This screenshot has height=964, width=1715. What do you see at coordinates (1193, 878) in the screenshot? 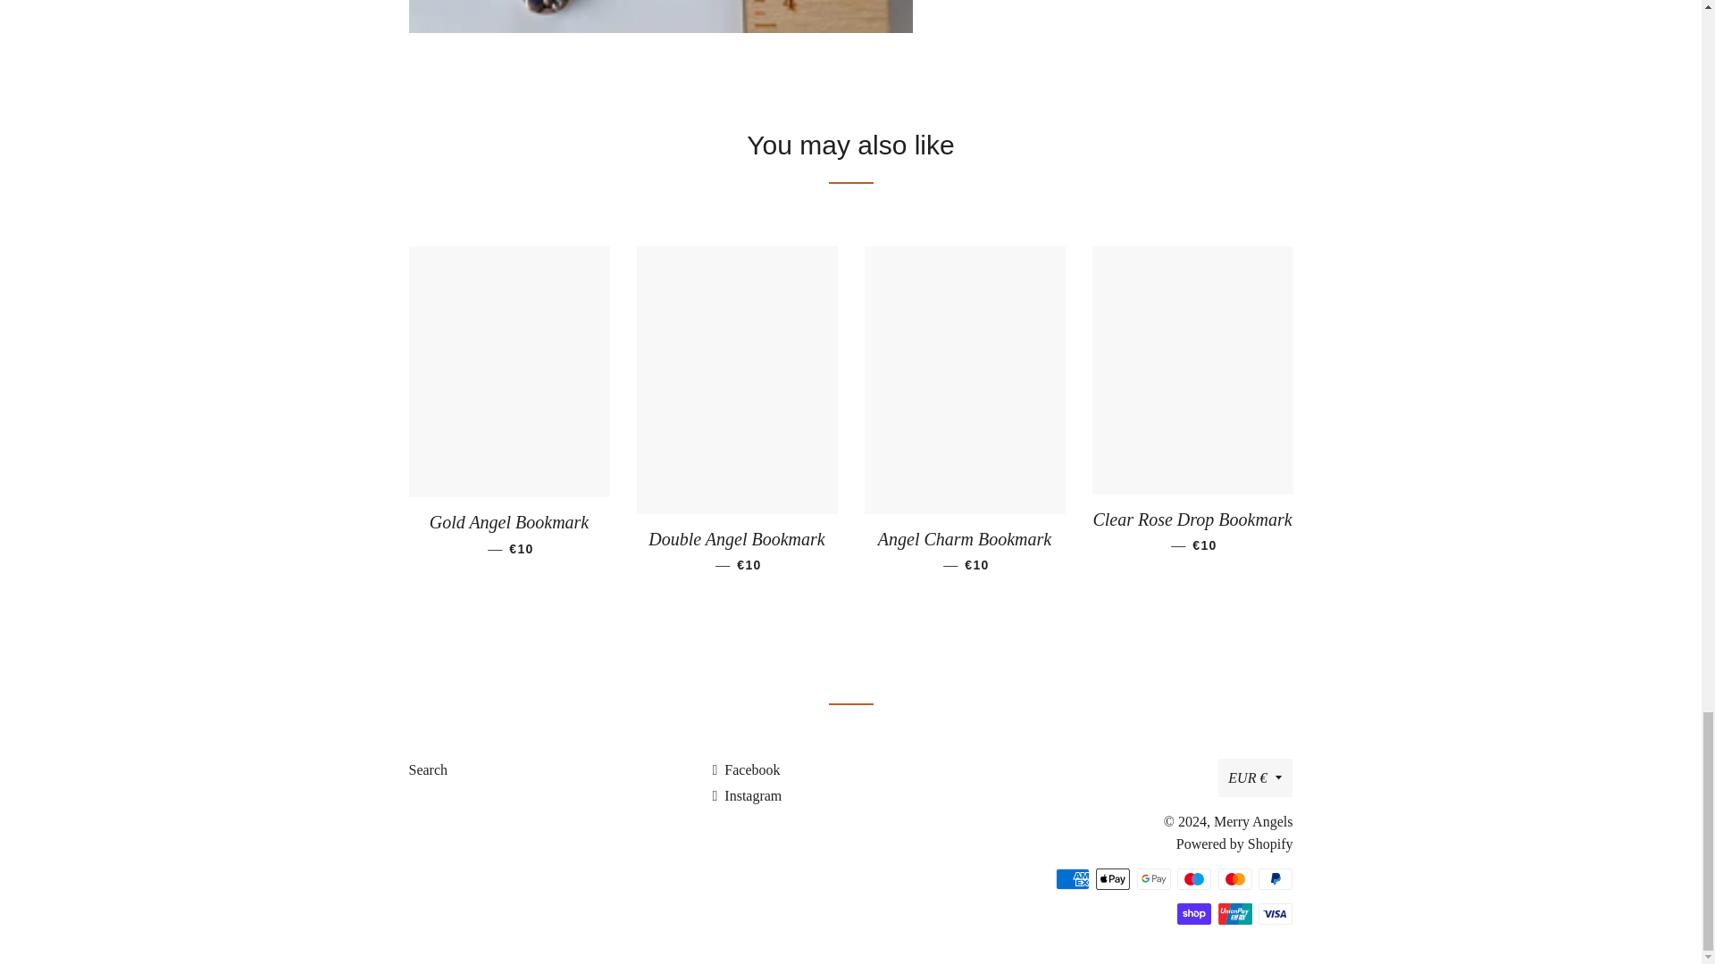
I see `Maestro` at bounding box center [1193, 878].